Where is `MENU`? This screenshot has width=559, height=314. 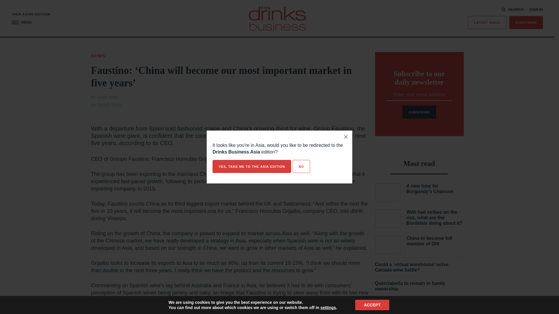 MENU is located at coordinates (22, 23).